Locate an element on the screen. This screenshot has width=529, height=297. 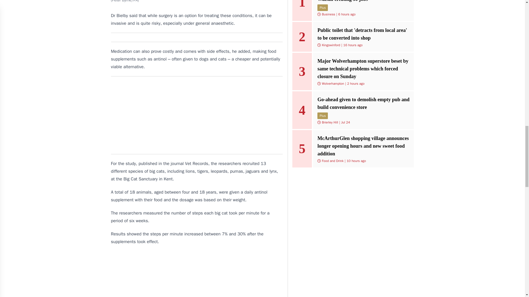
Food and Drink is located at coordinates (332, 161).